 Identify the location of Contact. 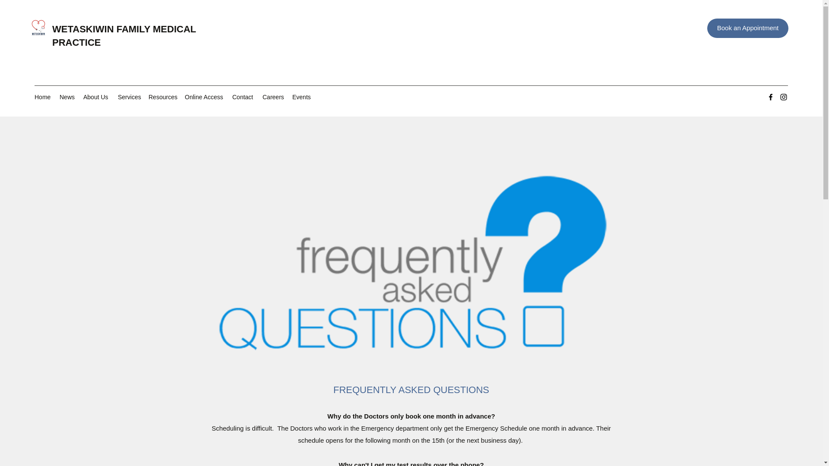
(243, 97).